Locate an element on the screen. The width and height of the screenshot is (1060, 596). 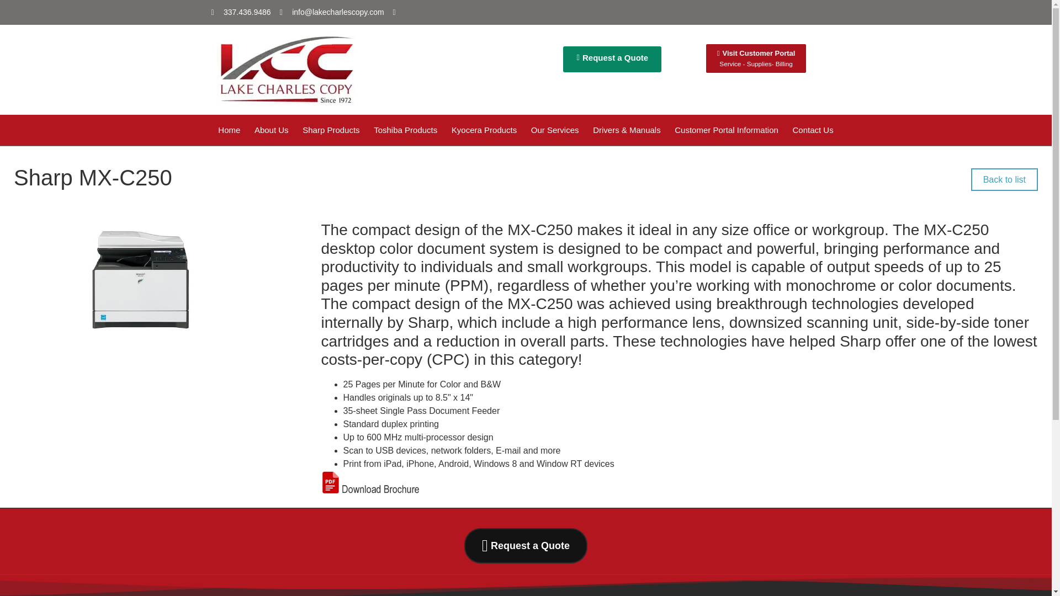
Back to list is located at coordinates (1004, 179).